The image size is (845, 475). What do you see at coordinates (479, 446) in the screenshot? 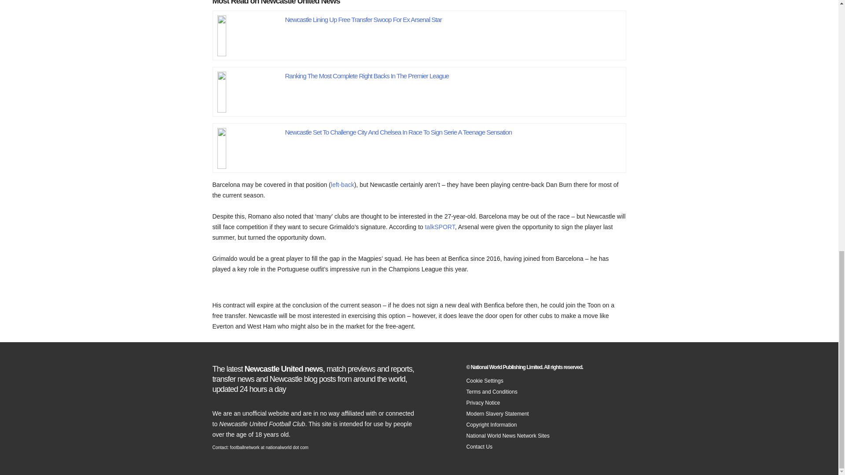
I see `Contact Us` at bounding box center [479, 446].